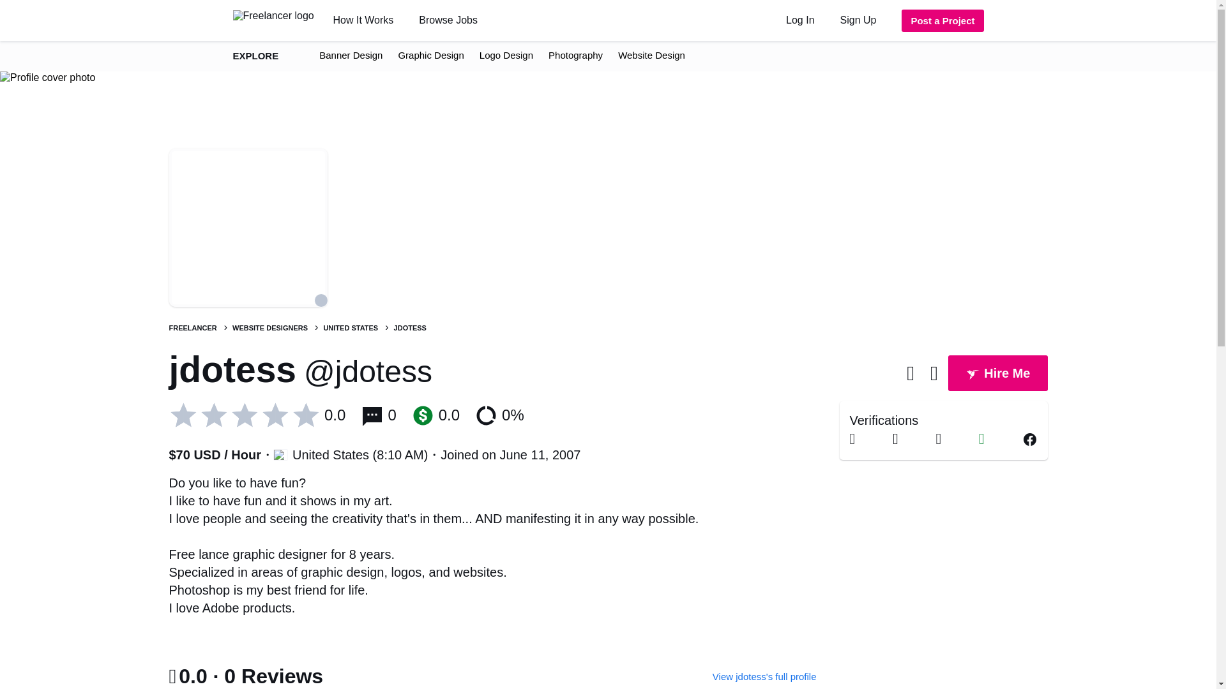  What do you see at coordinates (998, 374) in the screenshot?
I see `Hire Me` at bounding box center [998, 374].